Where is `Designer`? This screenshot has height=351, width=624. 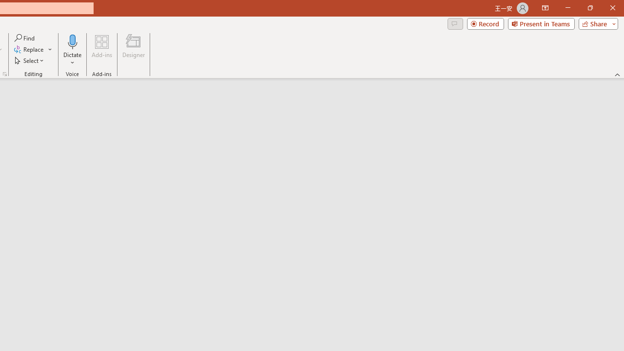 Designer is located at coordinates (134, 50).